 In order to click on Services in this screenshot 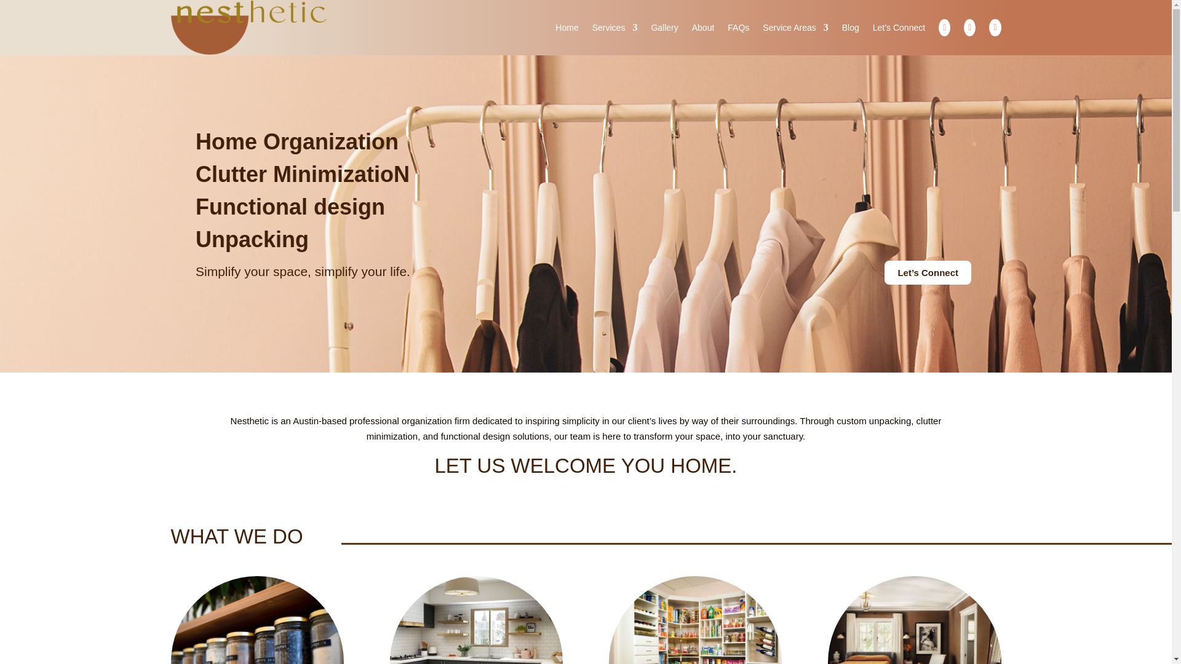, I will do `click(615, 27)`.